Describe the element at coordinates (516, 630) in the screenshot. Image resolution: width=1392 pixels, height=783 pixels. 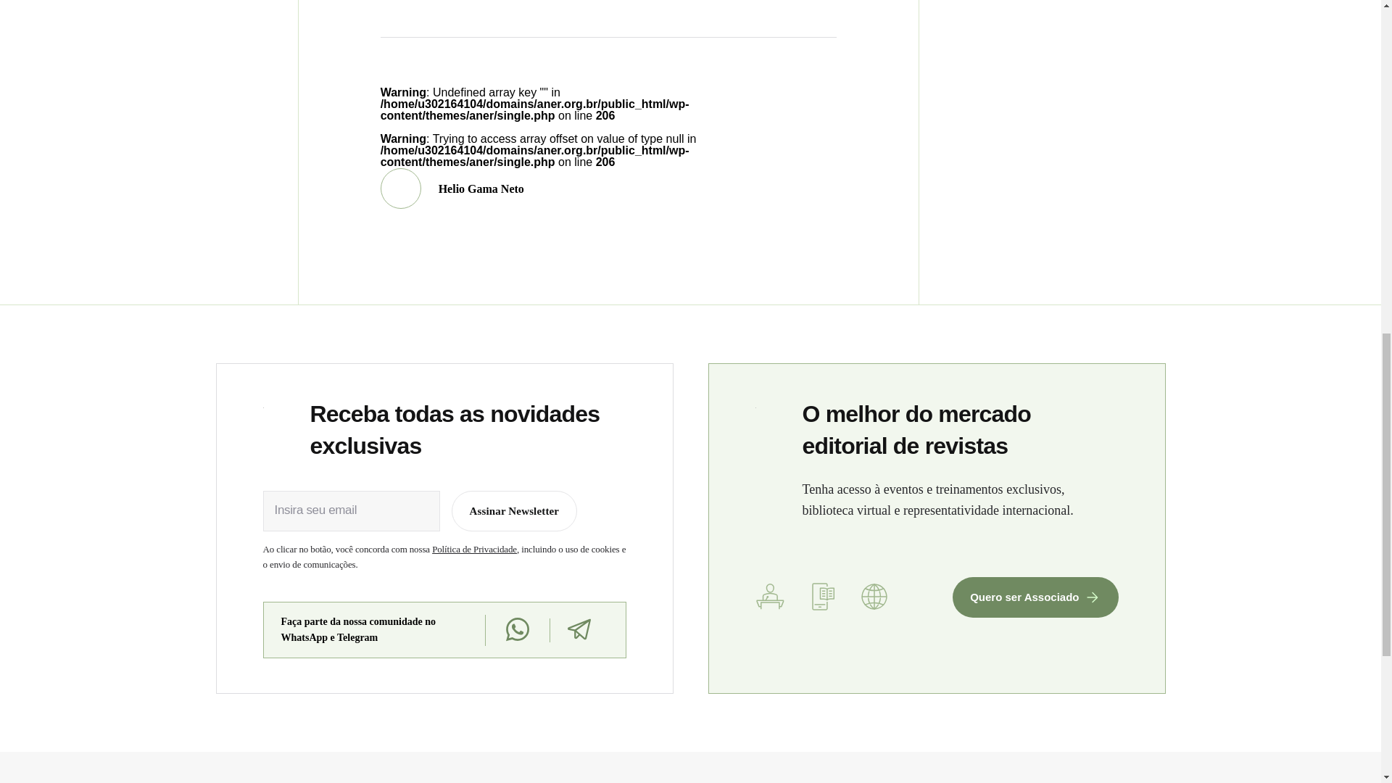
I see `Whatsapp` at that location.